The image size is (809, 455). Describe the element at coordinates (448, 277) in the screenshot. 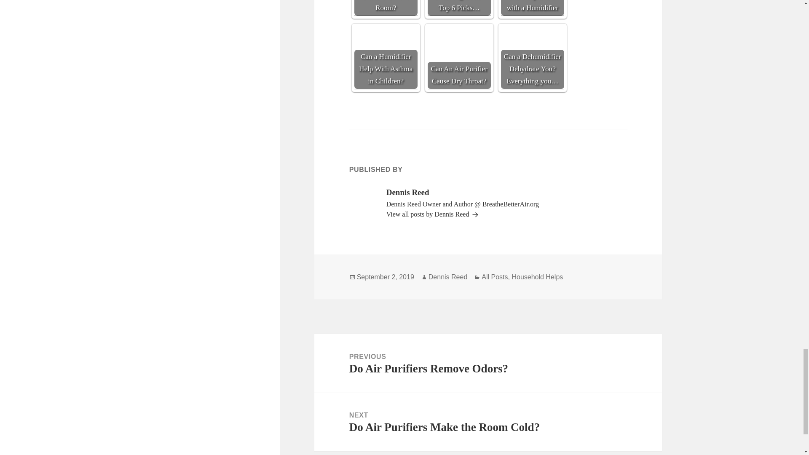

I see `Protect Your Health and Sleep Better with a Humidifier` at that location.